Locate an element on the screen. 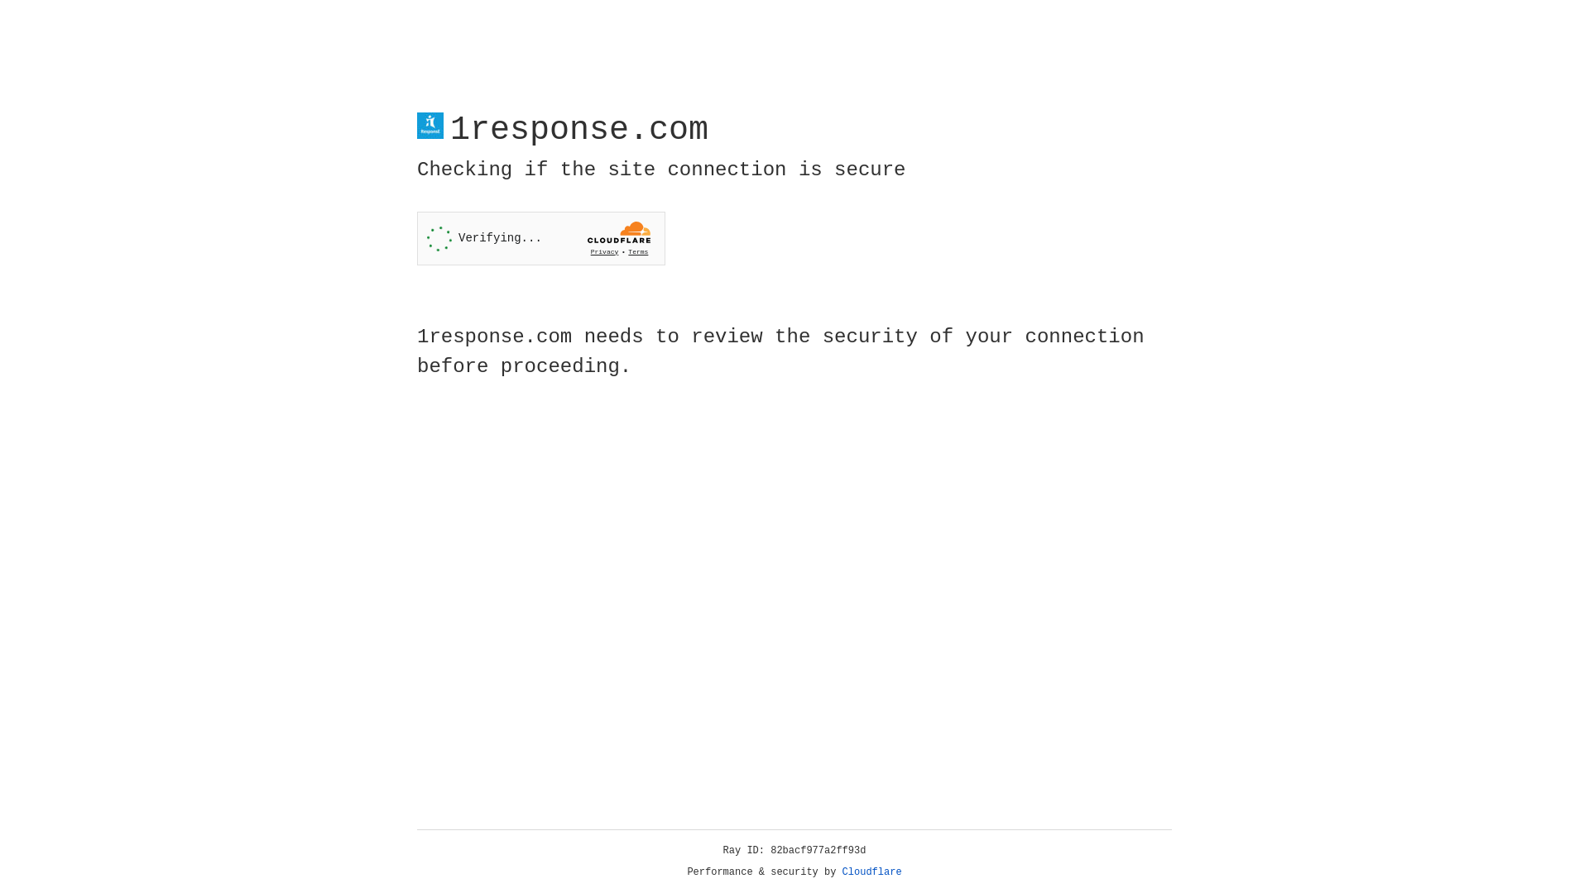 This screenshot has height=893, width=1589. Widget containing a Cloudflare security challenge is located at coordinates (541, 238).